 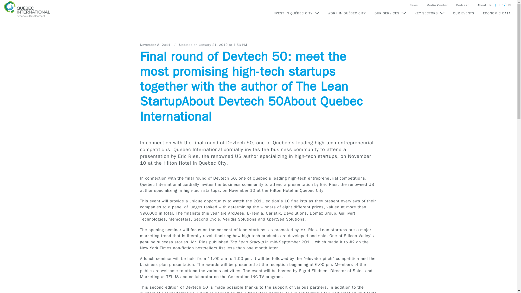 What do you see at coordinates (497, 13) in the screenshot?
I see `ECONOMIC DATA` at bounding box center [497, 13].